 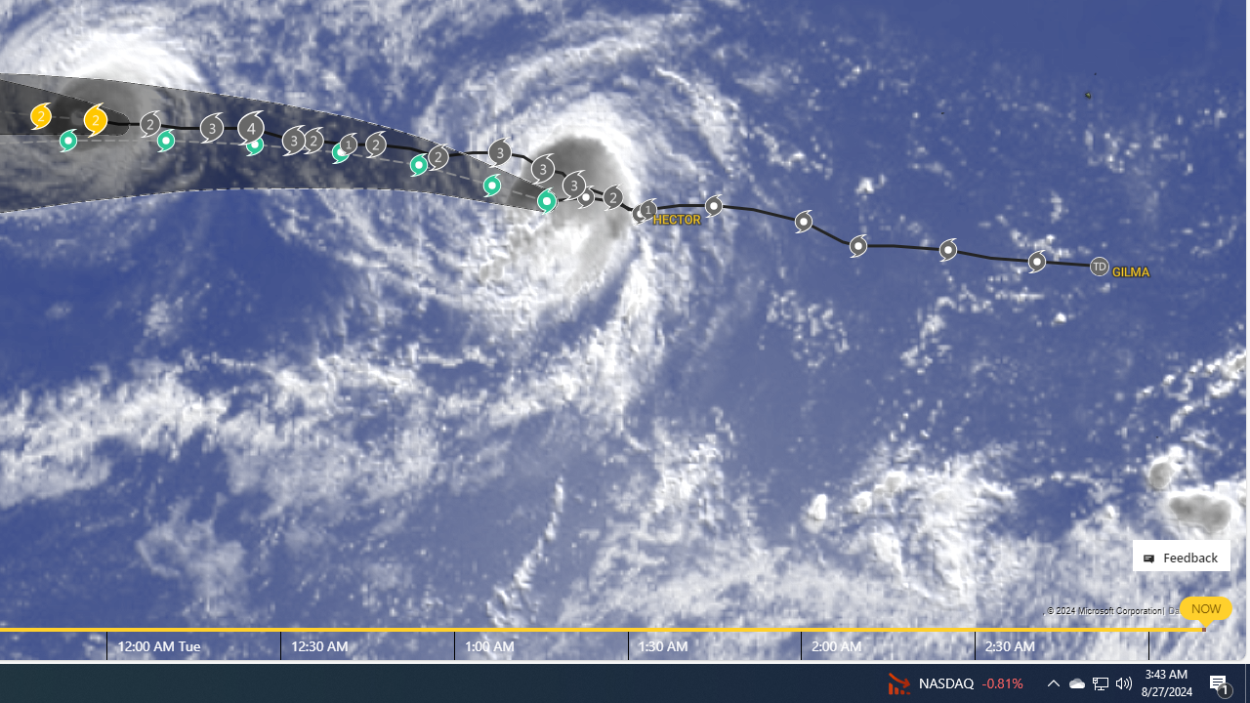 I want to click on Data Providers, so click(x=1196, y=610).